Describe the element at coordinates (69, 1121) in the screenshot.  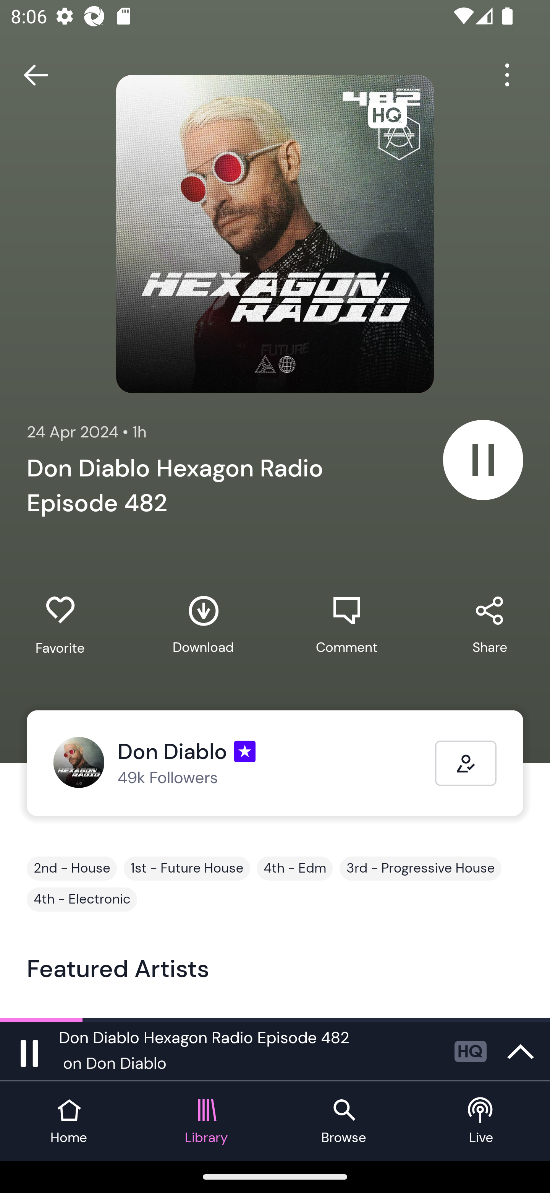
I see `Home tab Home` at that location.